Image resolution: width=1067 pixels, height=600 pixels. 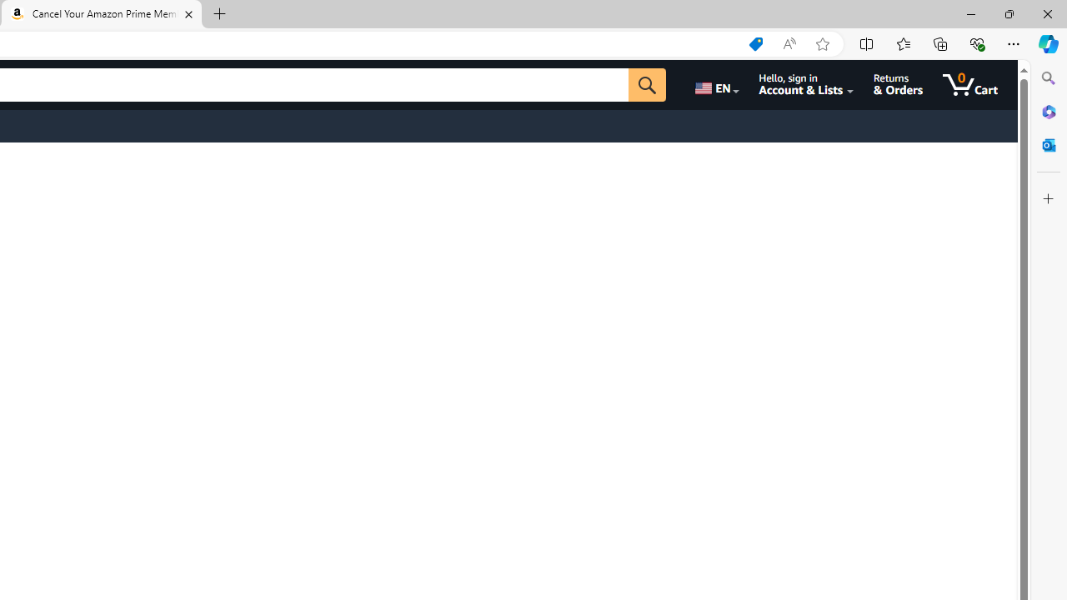 I want to click on Hello, sign in Account & Lists, so click(x=807, y=85).